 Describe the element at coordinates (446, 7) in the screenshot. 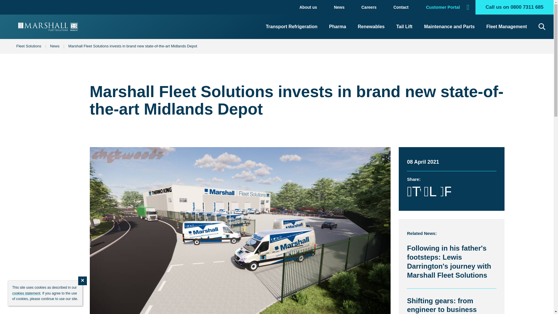

I see `Customer Portal` at that location.